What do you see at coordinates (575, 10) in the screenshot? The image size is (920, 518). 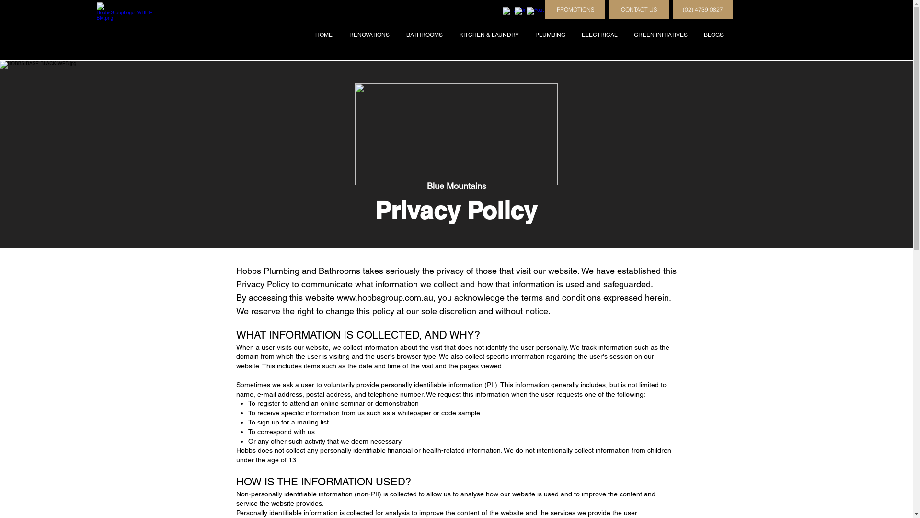 I see `PROMOTIONS` at bounding box center [575, 10].